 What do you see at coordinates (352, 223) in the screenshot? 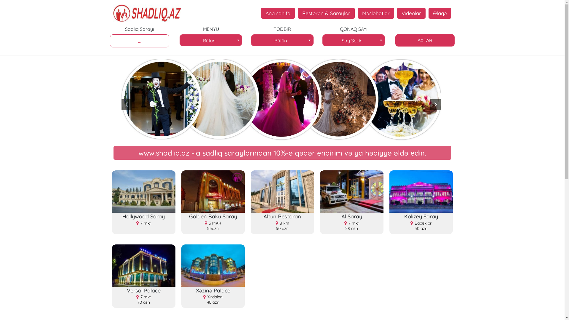
I see `Al Saray
7 mkr
28 azn` at bounding box center [352, 223].